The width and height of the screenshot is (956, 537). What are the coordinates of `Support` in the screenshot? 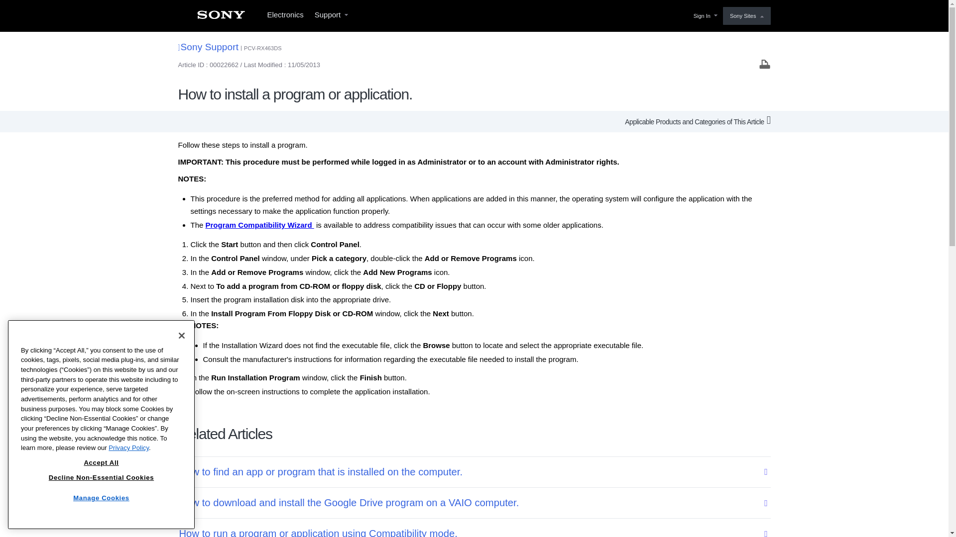 It's located at (331, 16).